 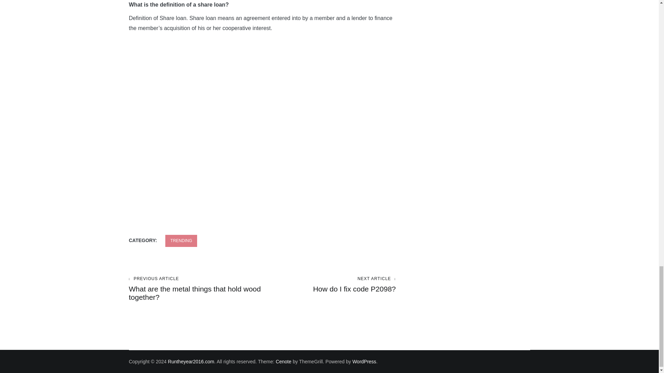 I want to click on Cenote, so click(x=329, y=285).